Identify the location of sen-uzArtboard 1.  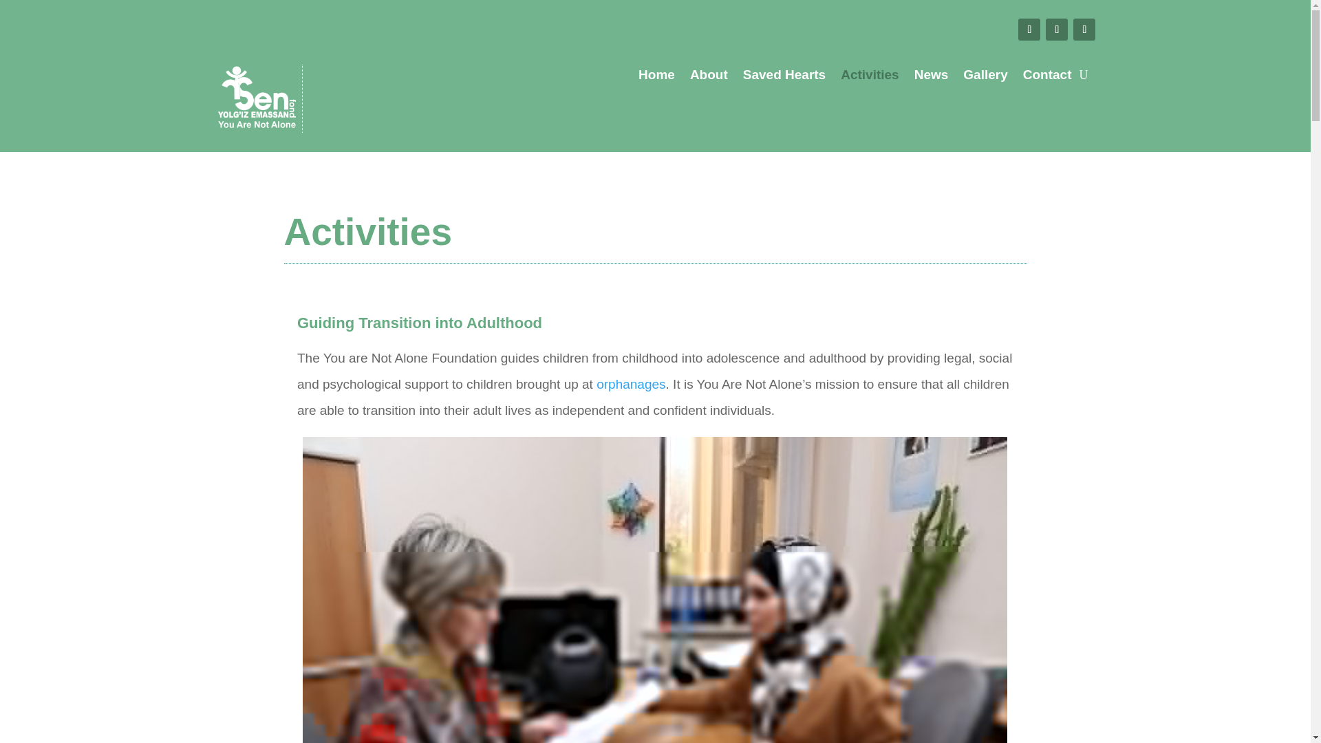
(257, 98).